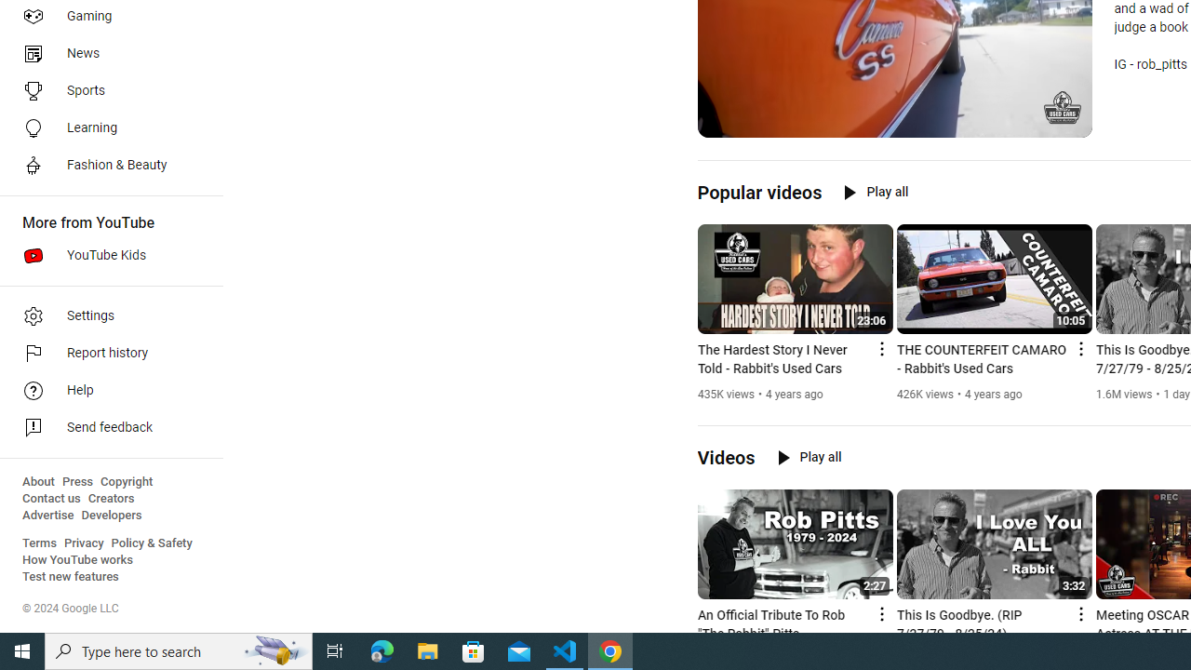 Image resolution: width=1191 pixels, height=670 pixels. I want to click on Popular videos, so click(759, 192).